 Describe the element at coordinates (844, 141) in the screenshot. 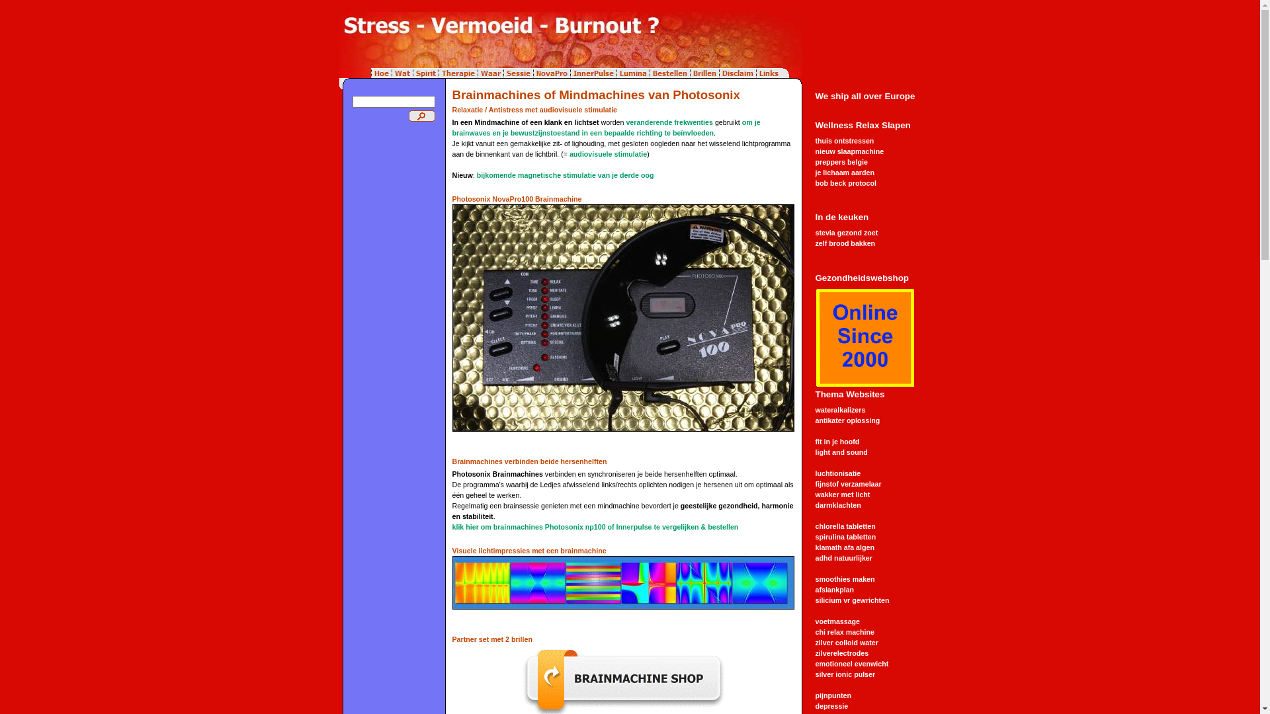

I see `thuis ontstressen` at that location.